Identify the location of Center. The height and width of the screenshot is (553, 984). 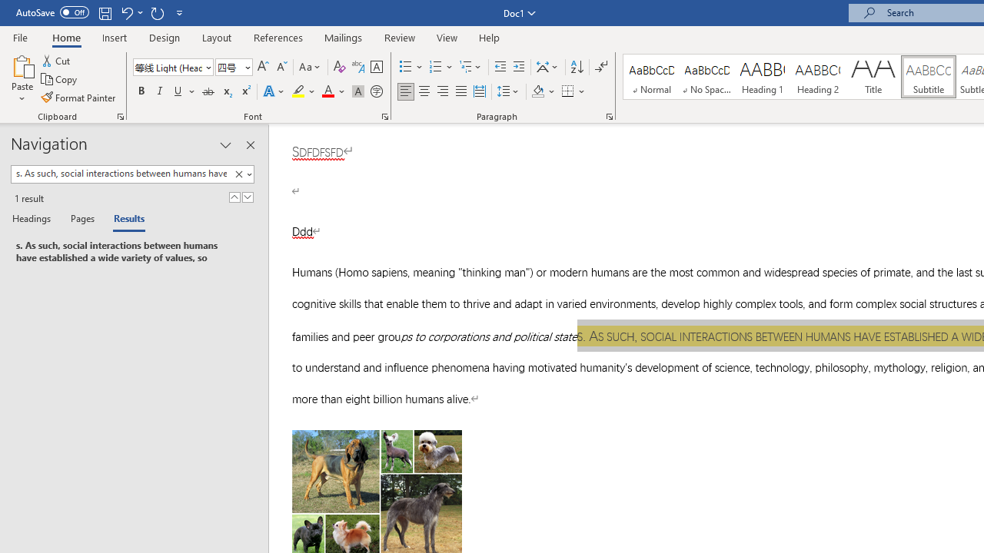
(424, 92).